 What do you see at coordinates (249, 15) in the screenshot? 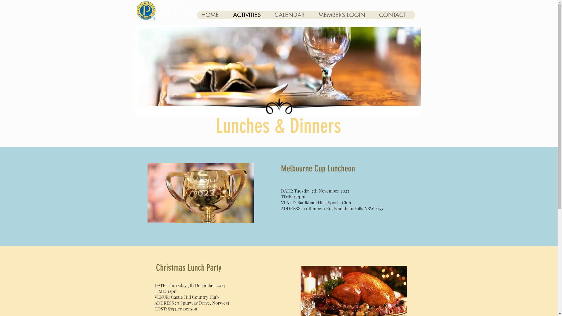
I see `ACTIVITIES` at bounding box center [249, 15].